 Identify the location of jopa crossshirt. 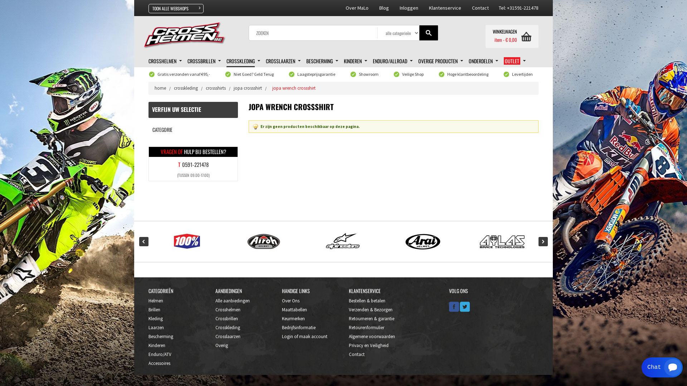
(248, 88).